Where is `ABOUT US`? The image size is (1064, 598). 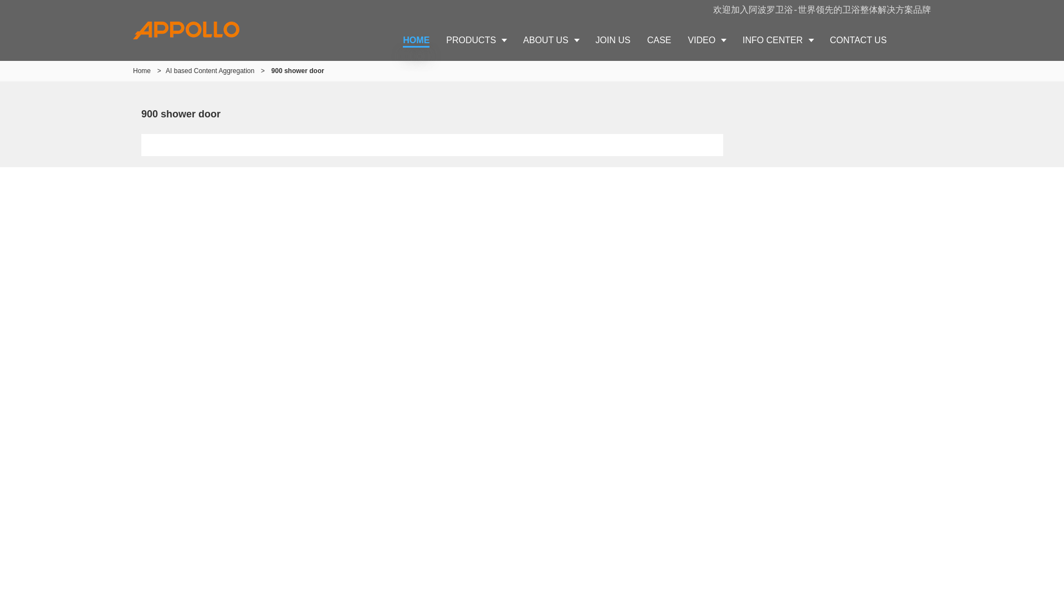 ABOUT US is located at coordinates (551, 40).